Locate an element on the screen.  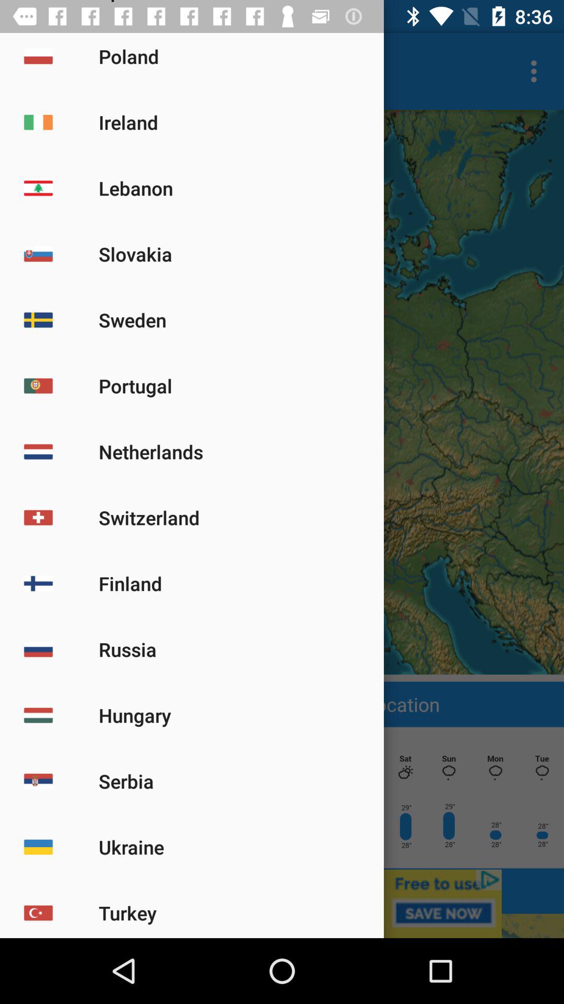
select the icon which is top right corner is located at coordinates (537, 71).